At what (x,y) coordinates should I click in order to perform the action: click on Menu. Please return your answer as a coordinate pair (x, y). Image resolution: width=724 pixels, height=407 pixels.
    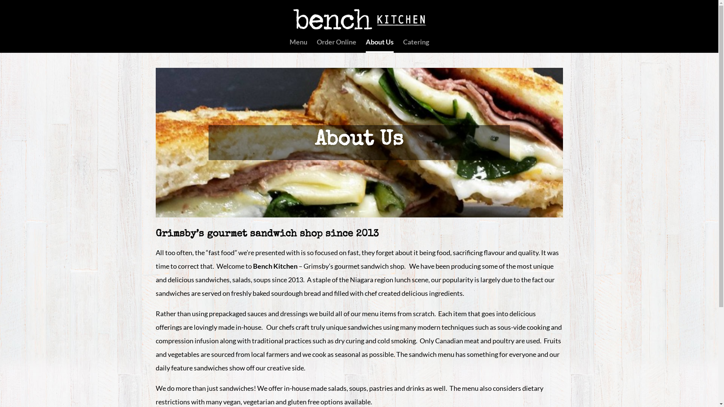
    Looking at the image, I should click on (299, 45).